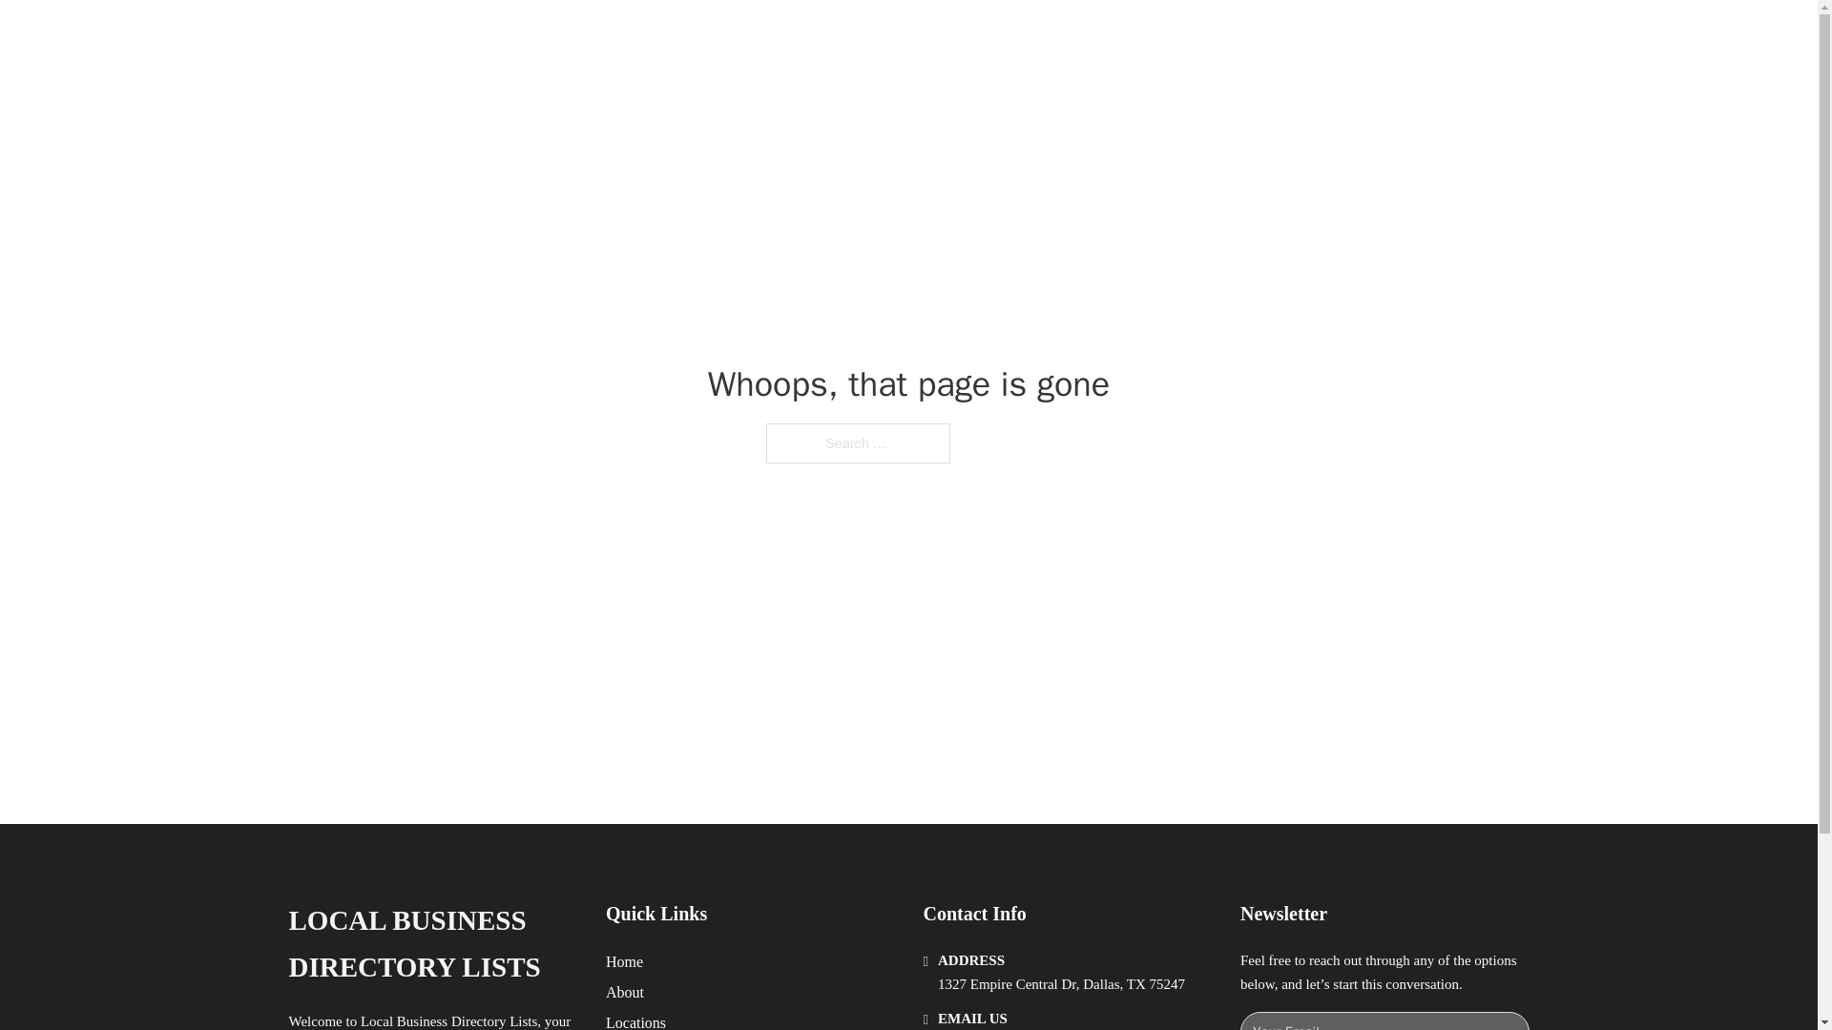  What do you see at coordinates (1246, 36) in the screenshot?
I see `LOCATIONS` at bounding box center [1246, 36].